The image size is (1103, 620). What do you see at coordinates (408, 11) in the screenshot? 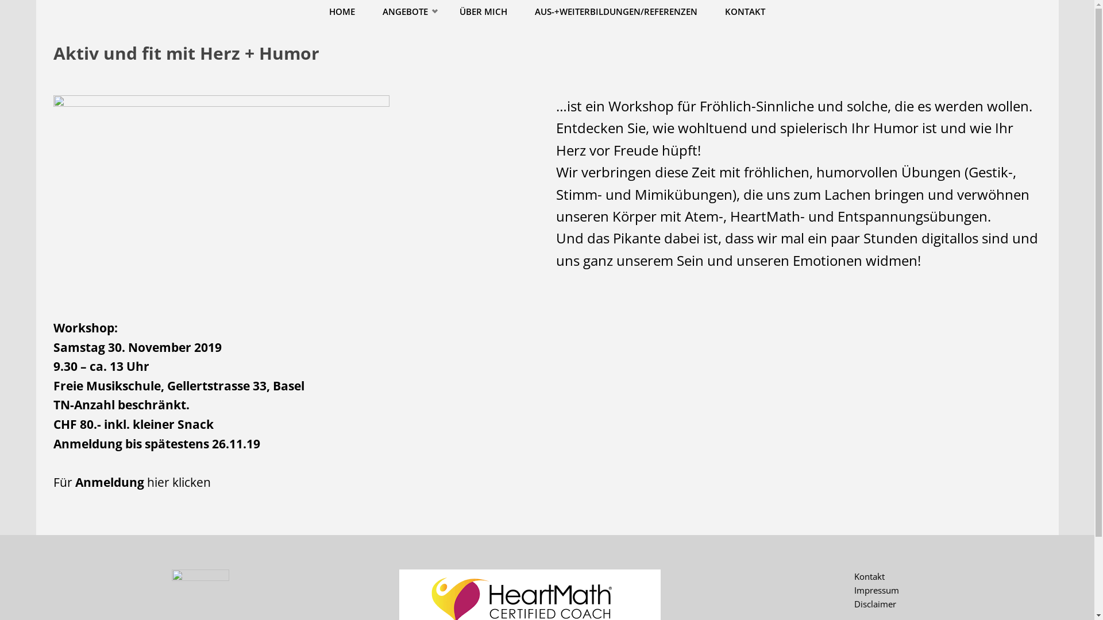
I see `ANGEBOTE` at bounding box center [408, 11].